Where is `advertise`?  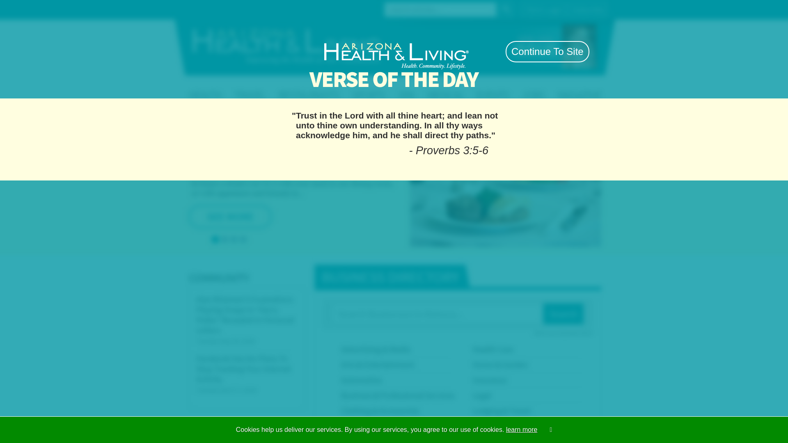
advertise is located at coordinates (502, 51).